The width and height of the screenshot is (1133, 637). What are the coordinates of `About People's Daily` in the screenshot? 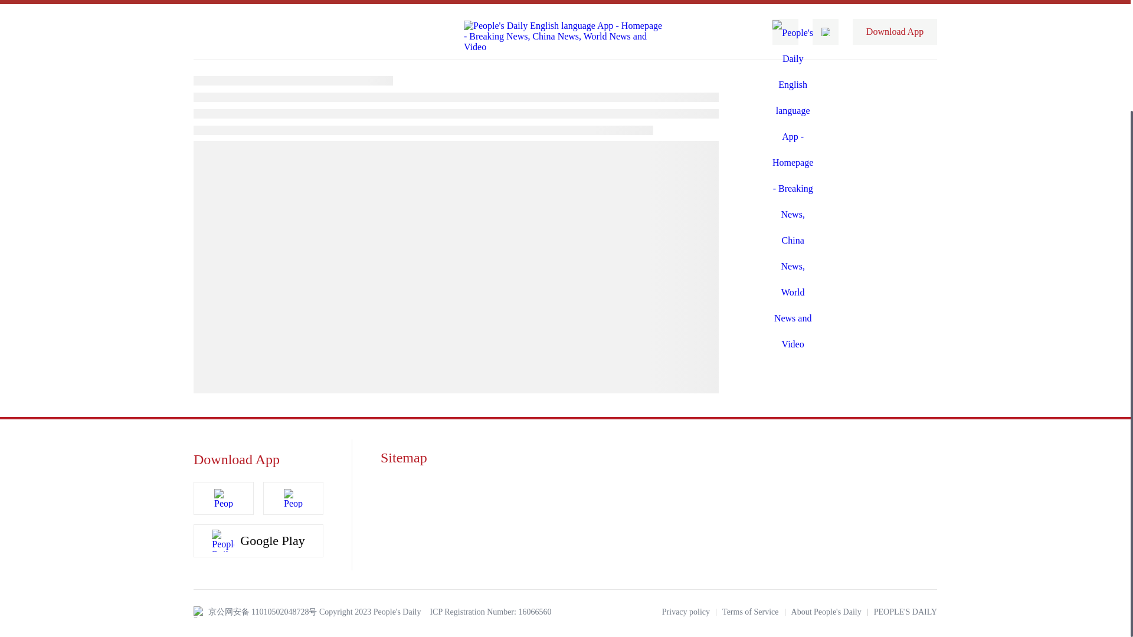 It's located at (826, 612).